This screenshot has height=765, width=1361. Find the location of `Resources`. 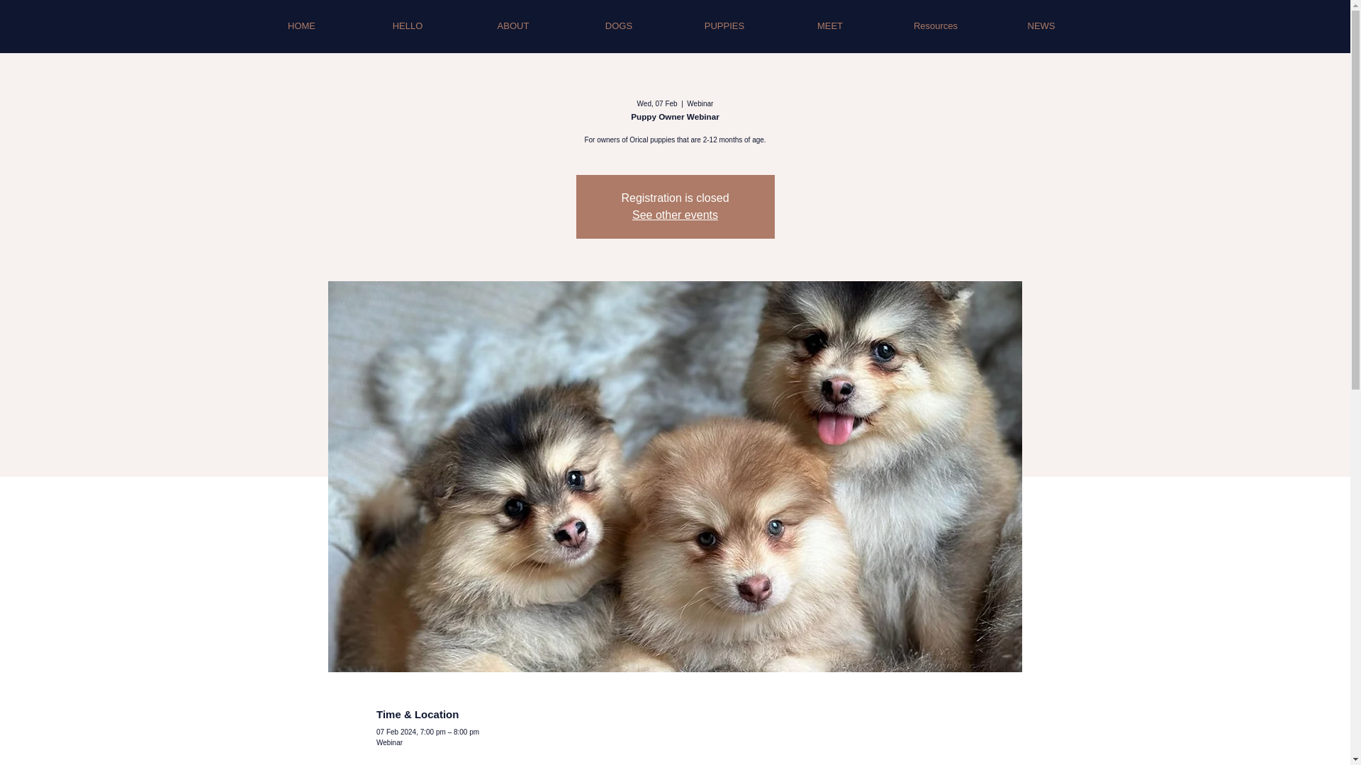

Resources is located at coordinates (936, 25).